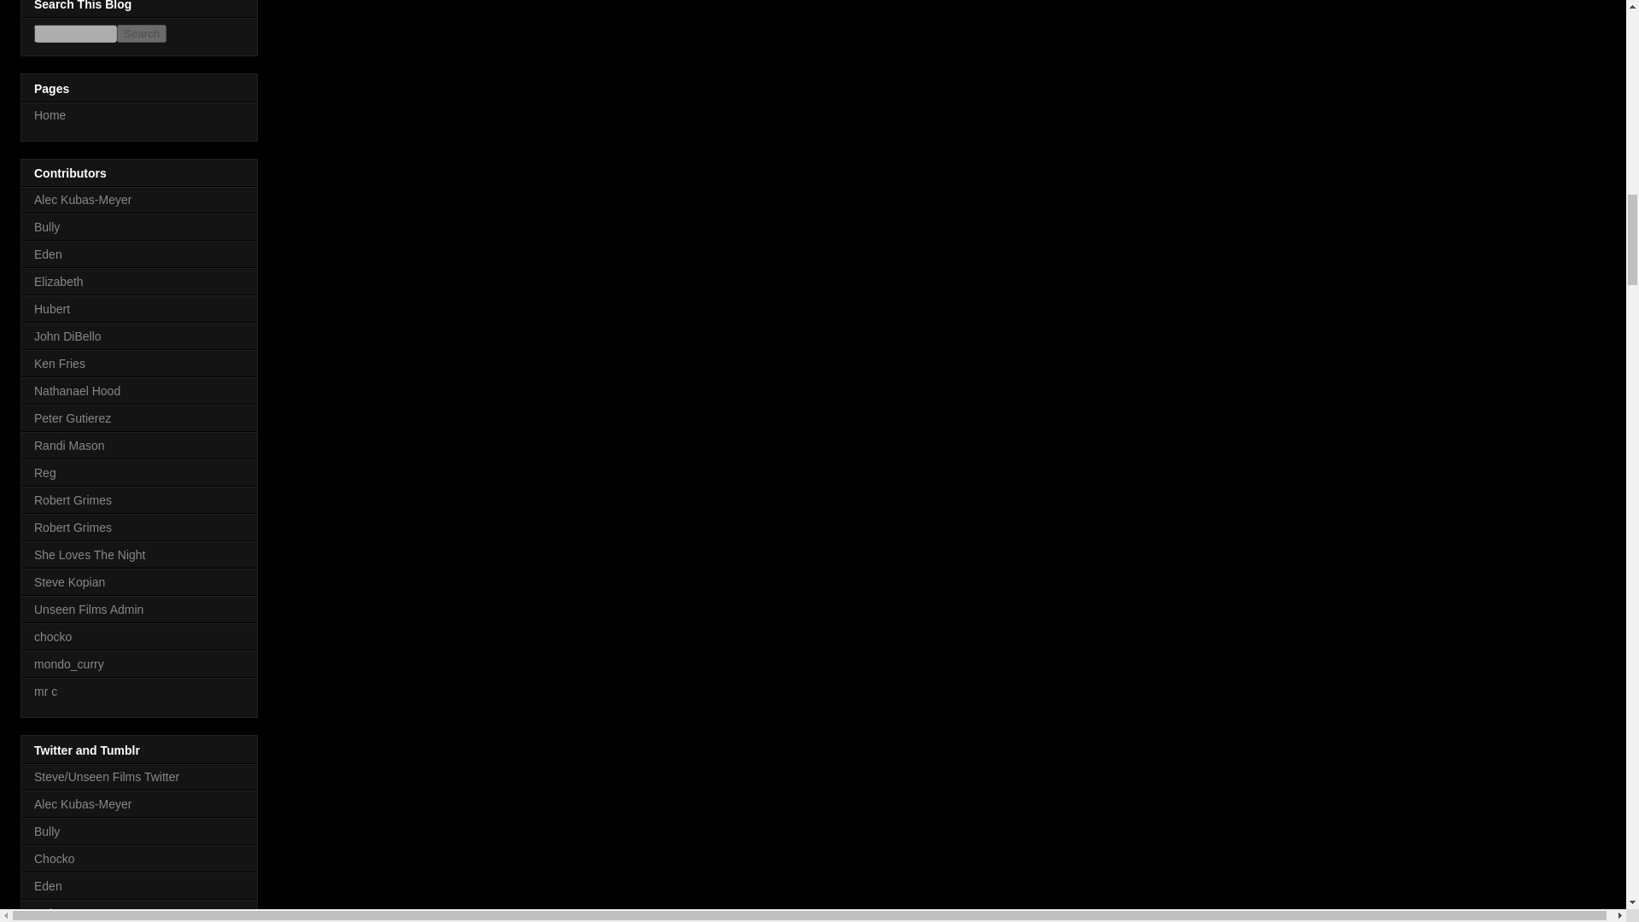 Image resolution: width=1639 pixels, height=922 pixels. Describe the element at coordinates (68, 336) in the screenshot. I see `John DiBello` at that location.